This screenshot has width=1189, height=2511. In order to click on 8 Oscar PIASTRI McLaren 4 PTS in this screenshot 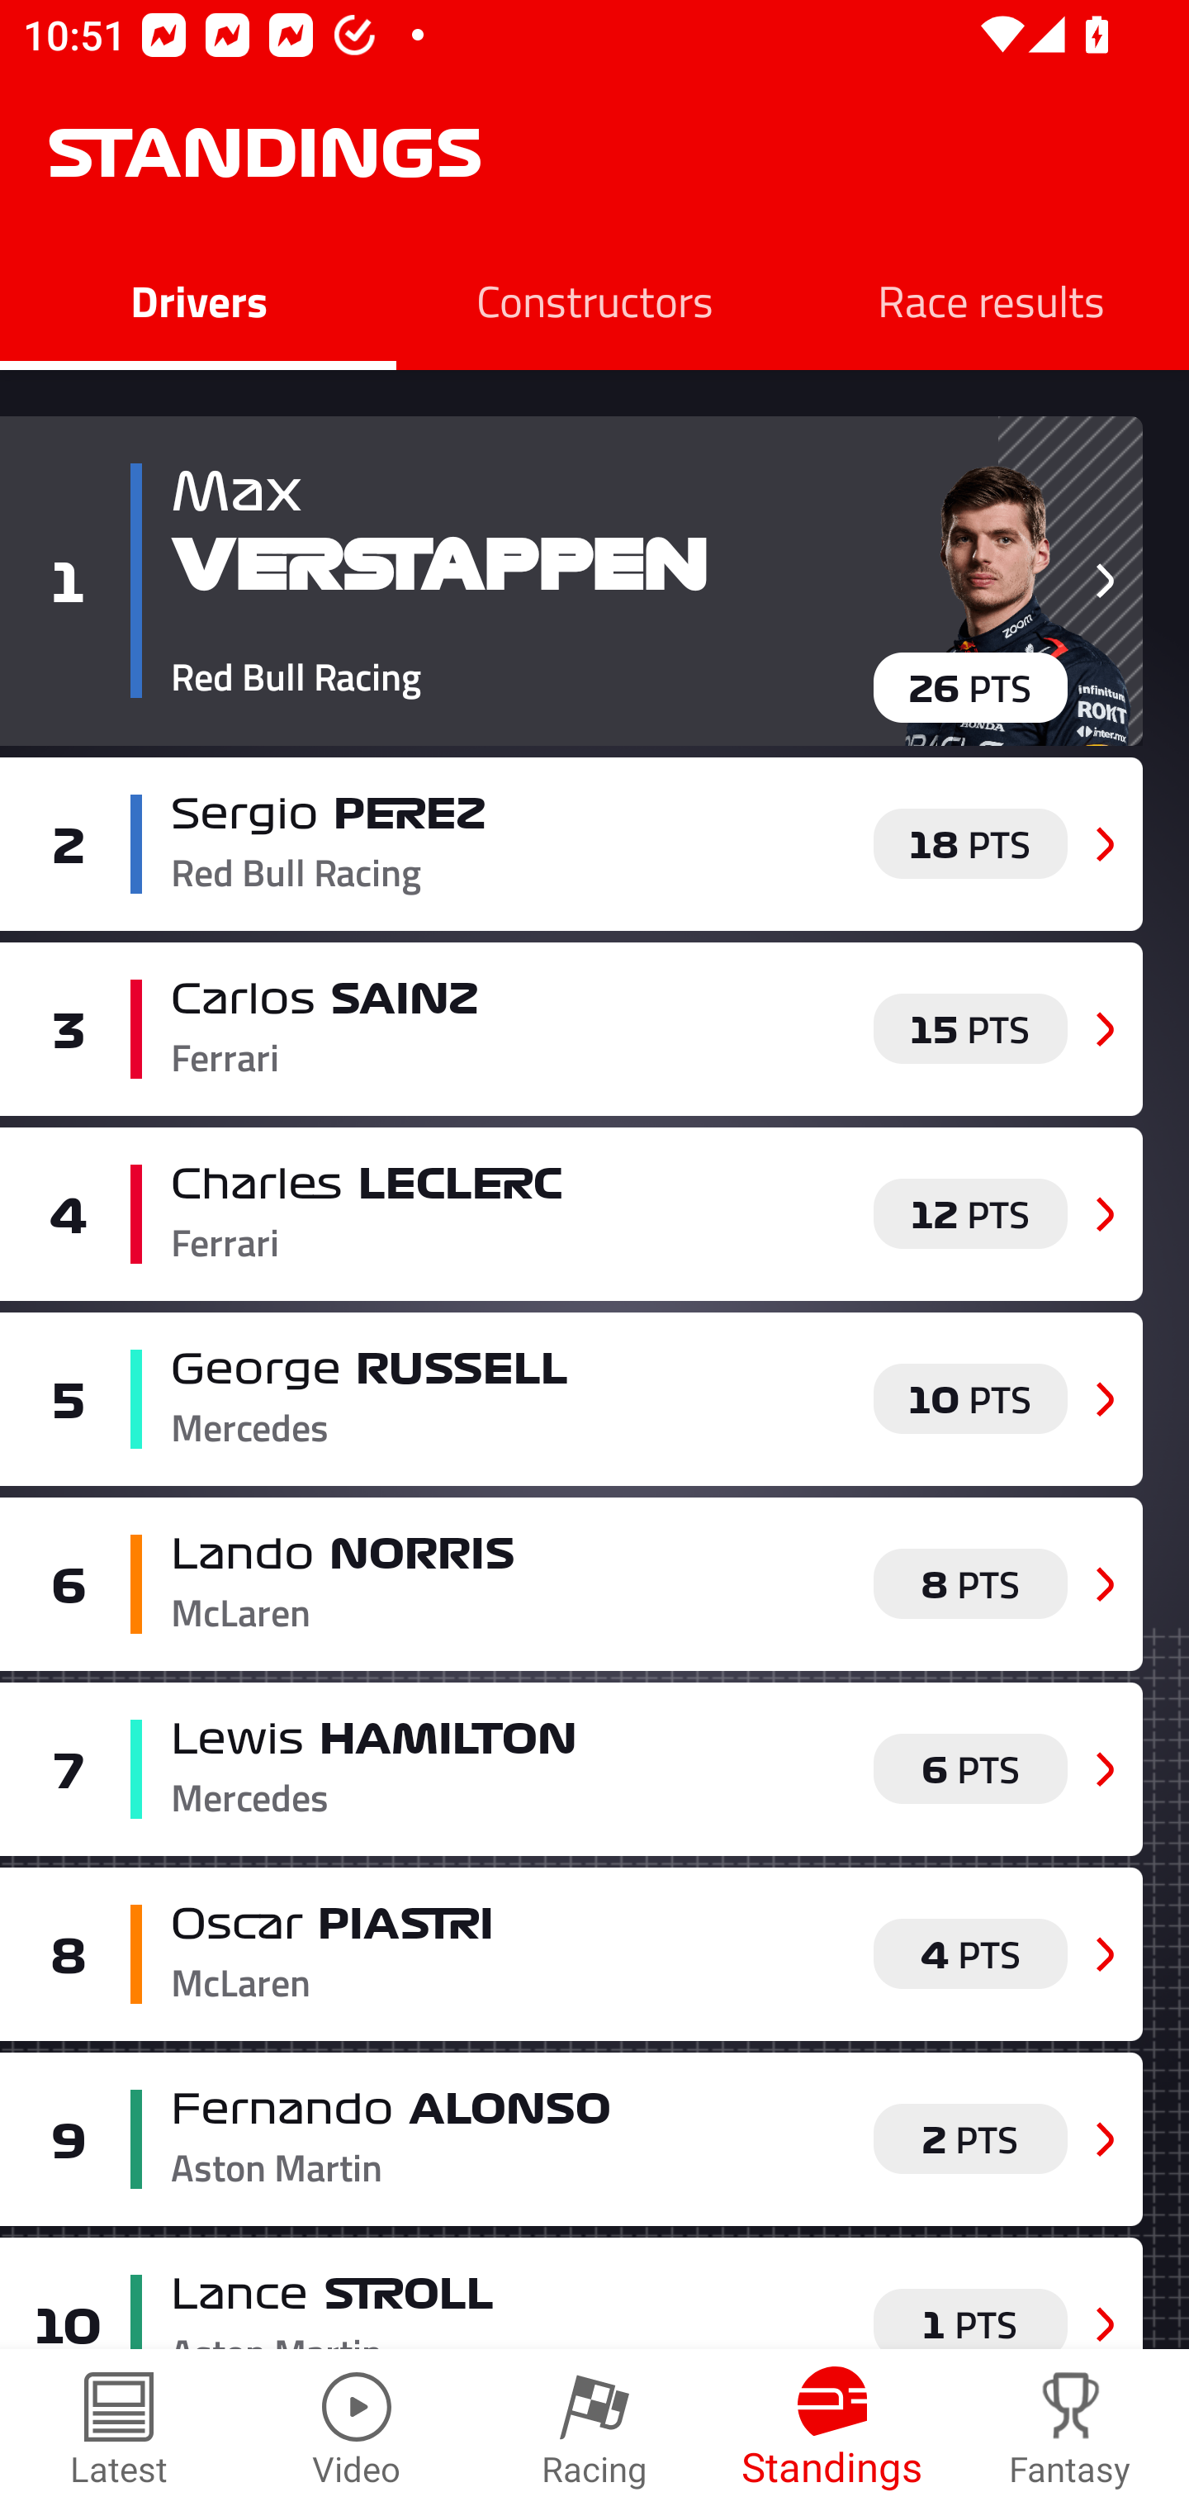, I will do `click(571, 1954)`.